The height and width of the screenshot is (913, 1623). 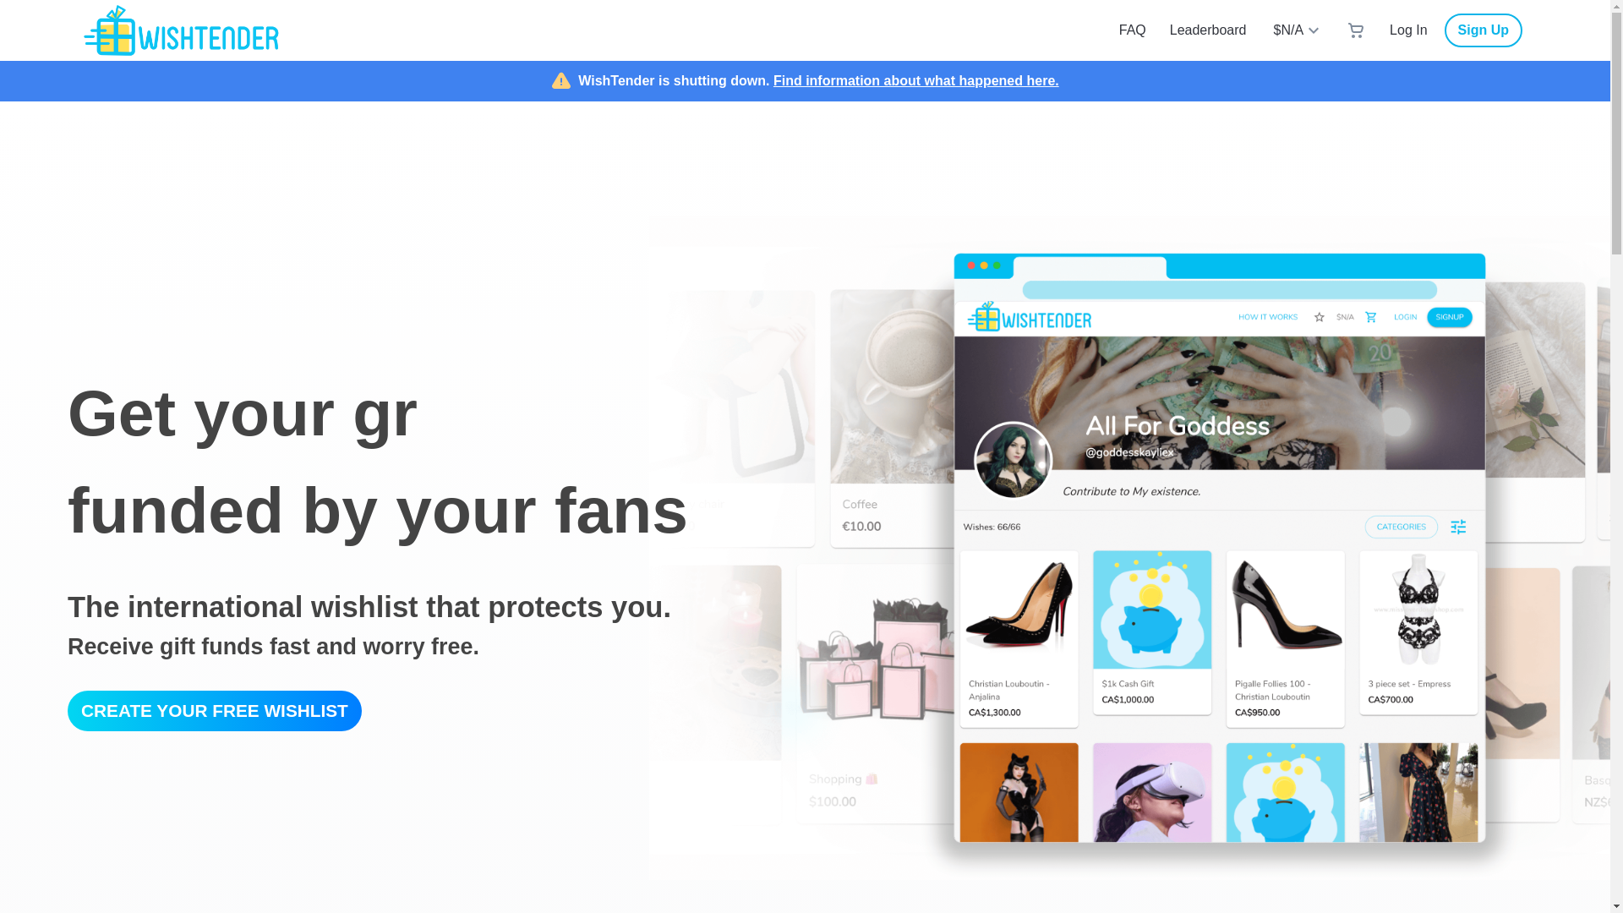 I want to click on Leaderboard, so click(x=1208, y=30).